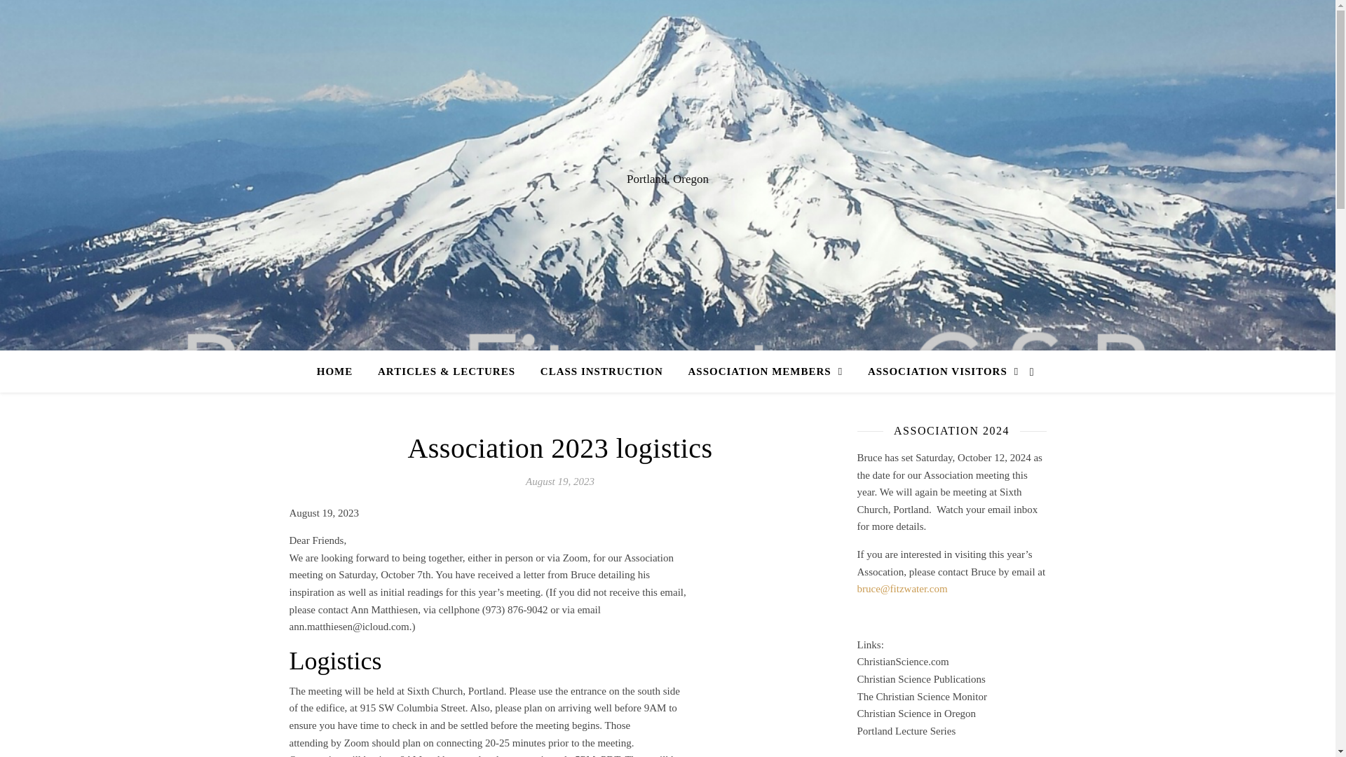 The image size is (1346, 757). I want to click on Christian Science Publications, so click(920, 679).